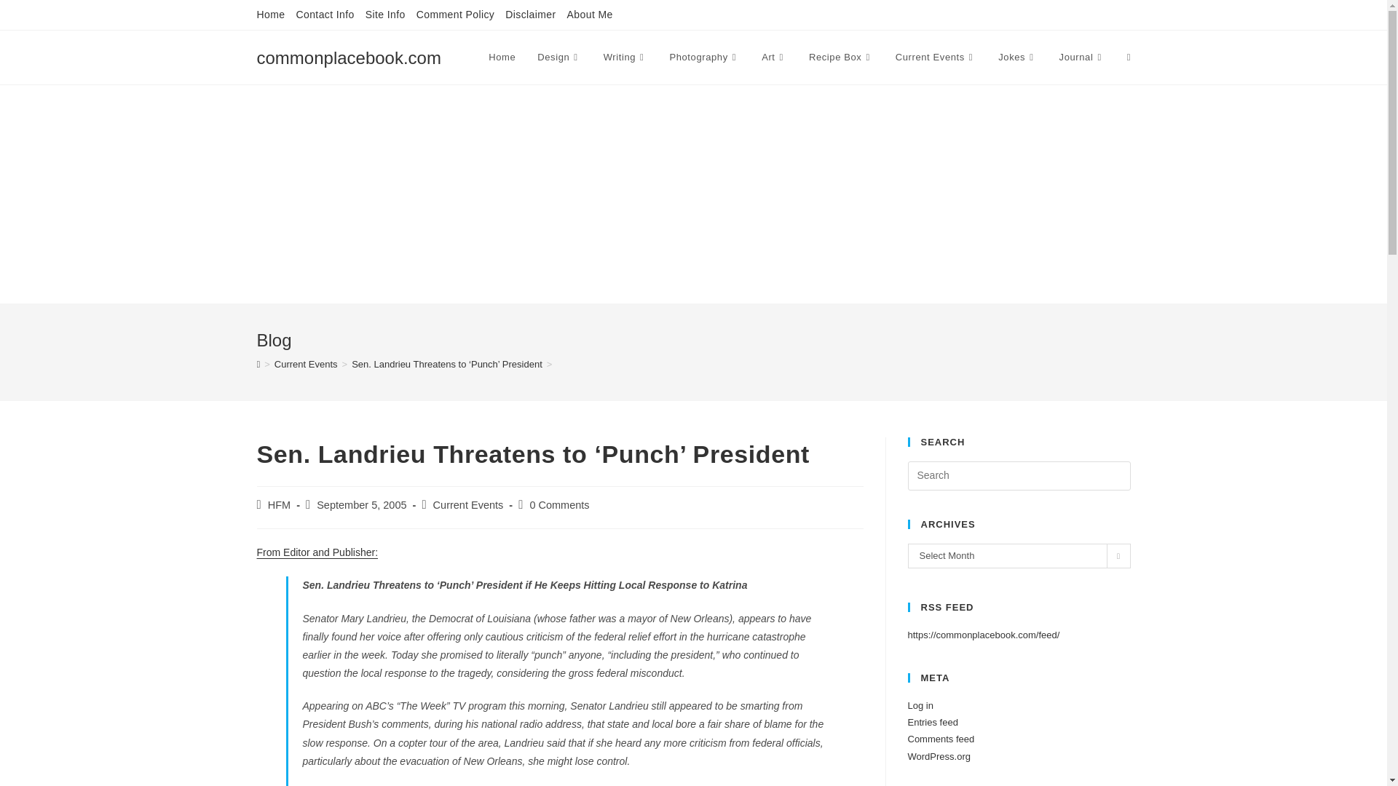 The image size is (1398, 786). I want to click on Home, so click(270, 15).